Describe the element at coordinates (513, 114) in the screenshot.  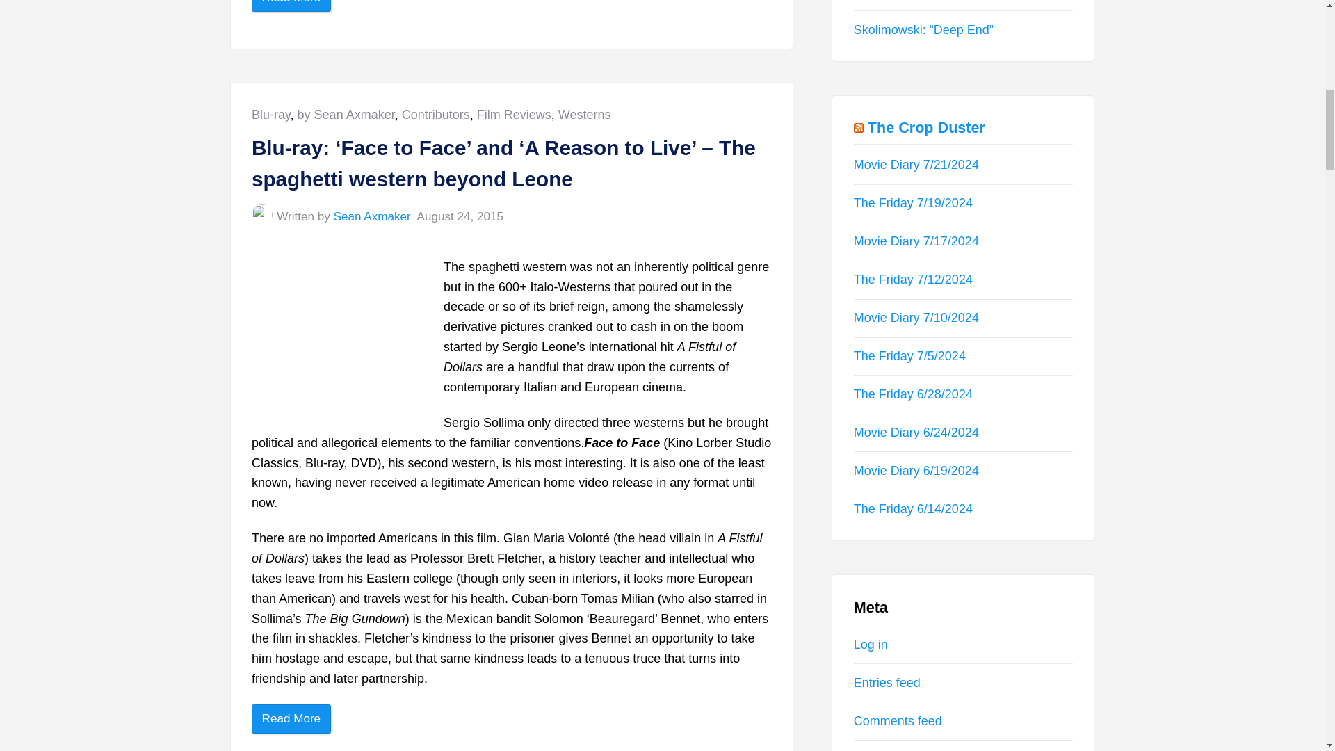
I see `Film Reviews` at that location.